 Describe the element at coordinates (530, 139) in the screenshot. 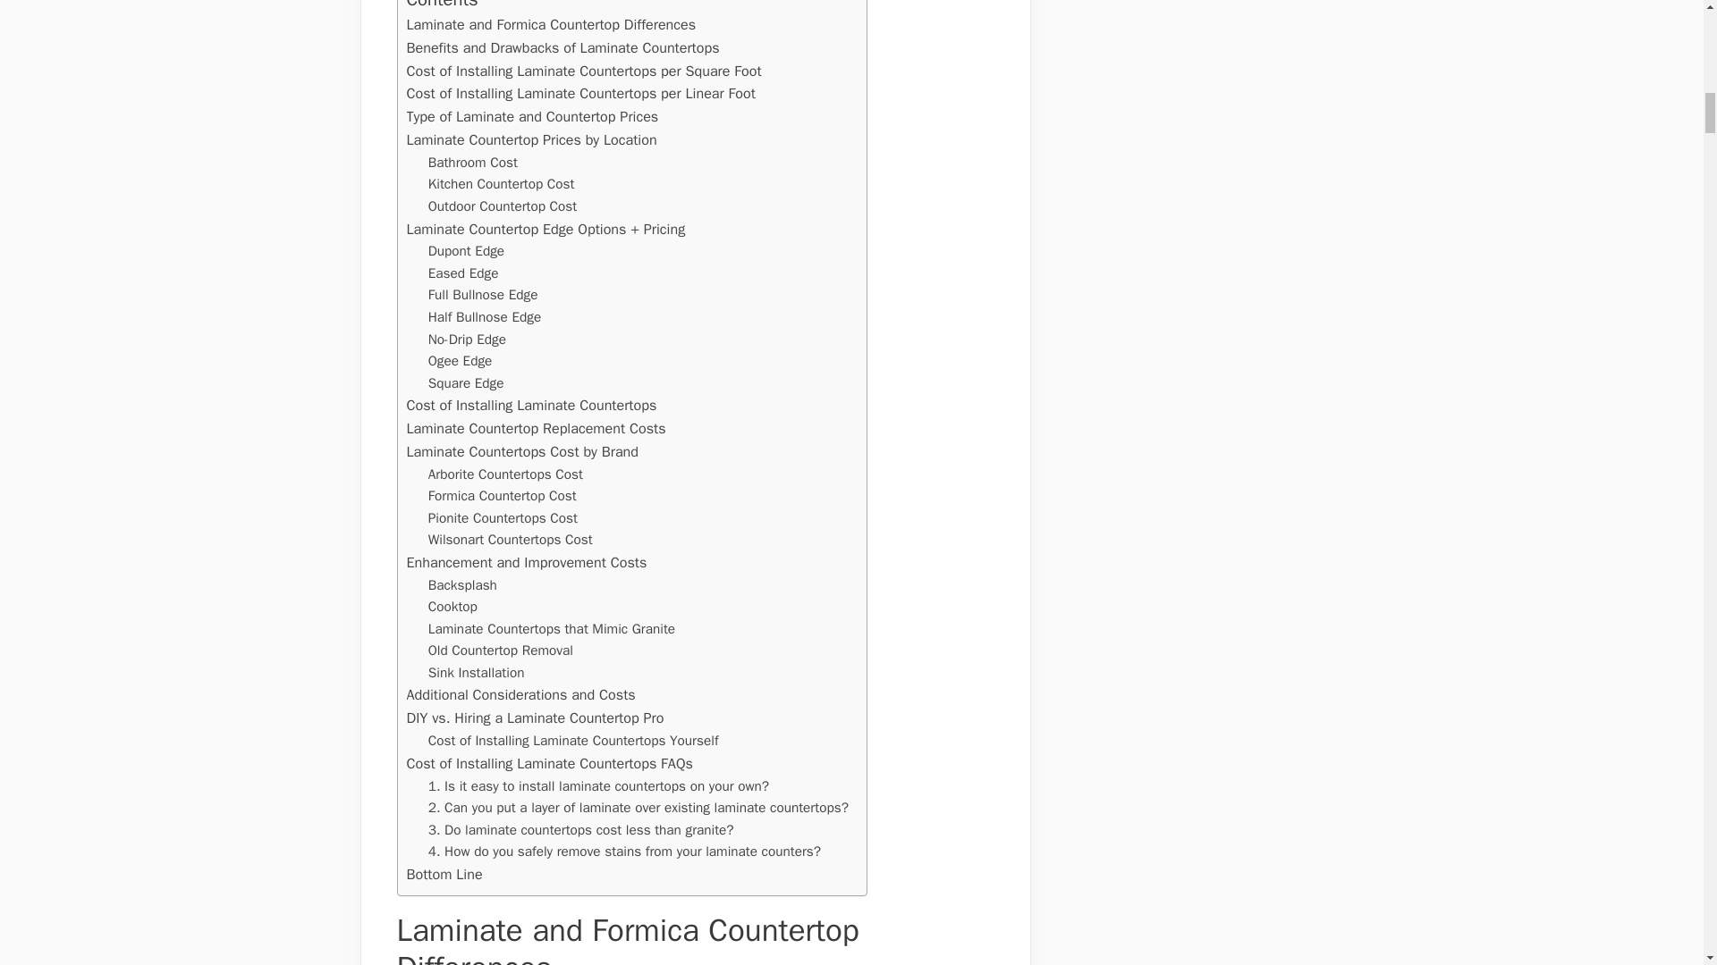

I see `Laminate Countertop Prices by Location` at that location.